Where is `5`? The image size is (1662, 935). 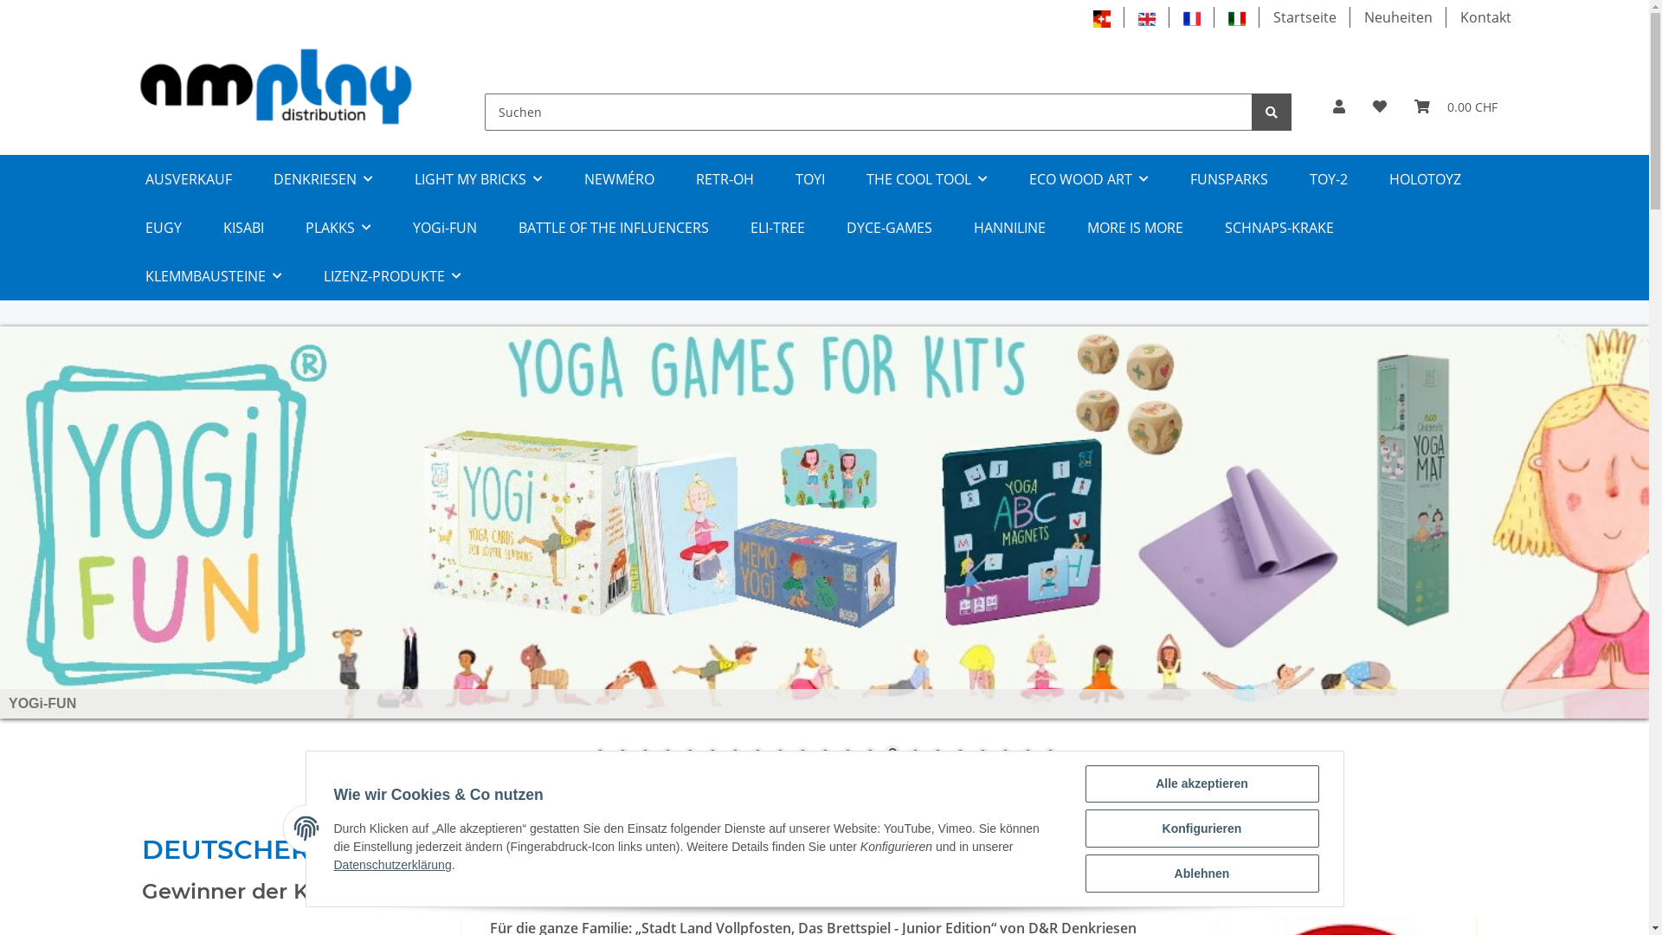
5 is located at coordinates (690, 754).